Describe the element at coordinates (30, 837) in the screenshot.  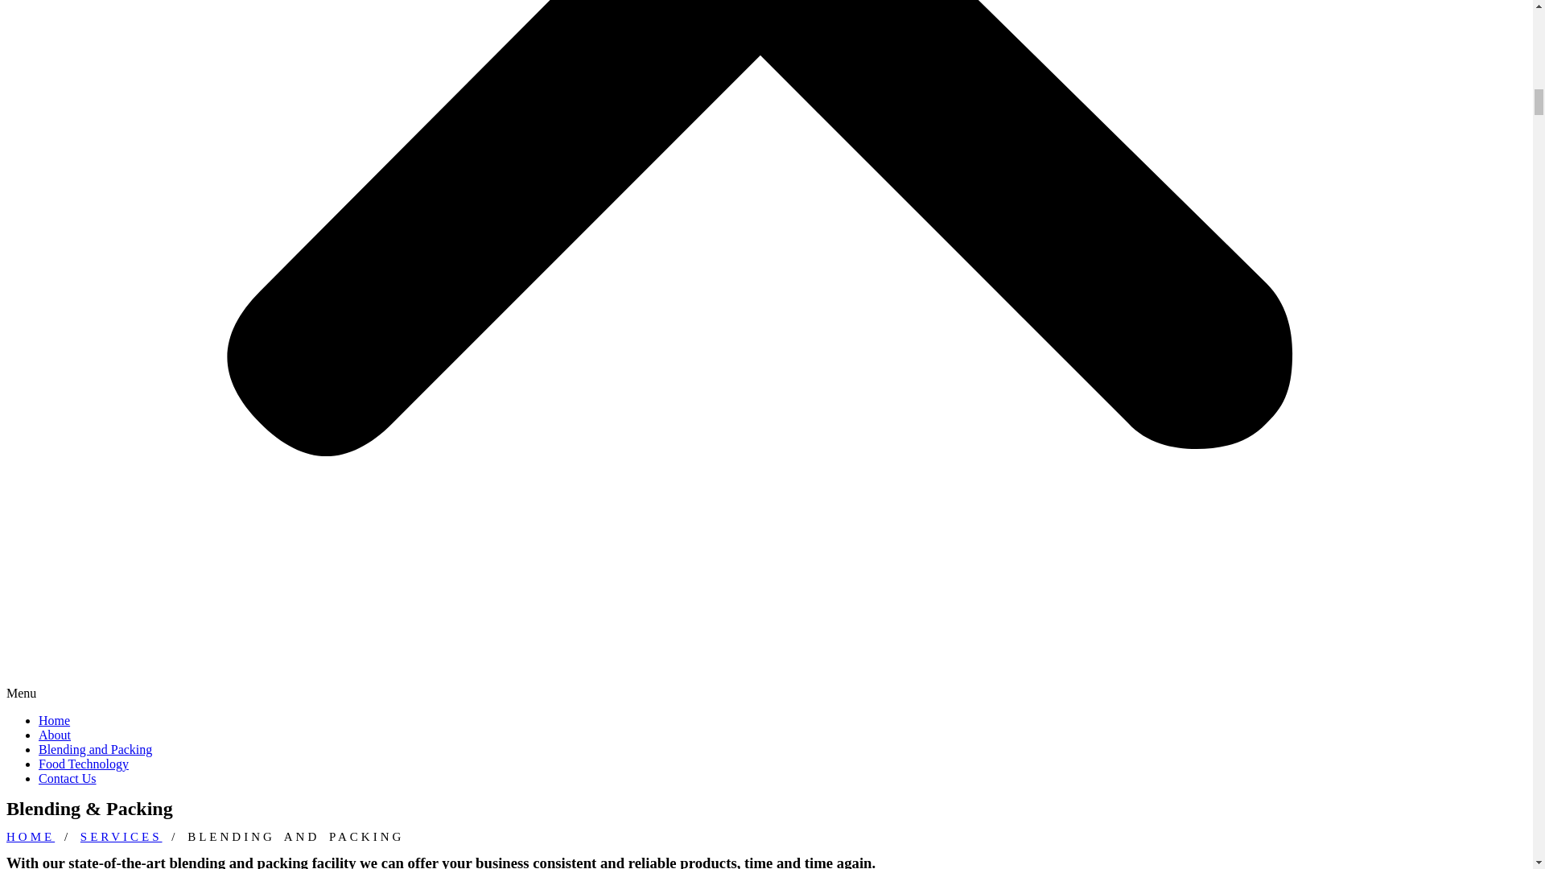
I see `HOME` at that location.